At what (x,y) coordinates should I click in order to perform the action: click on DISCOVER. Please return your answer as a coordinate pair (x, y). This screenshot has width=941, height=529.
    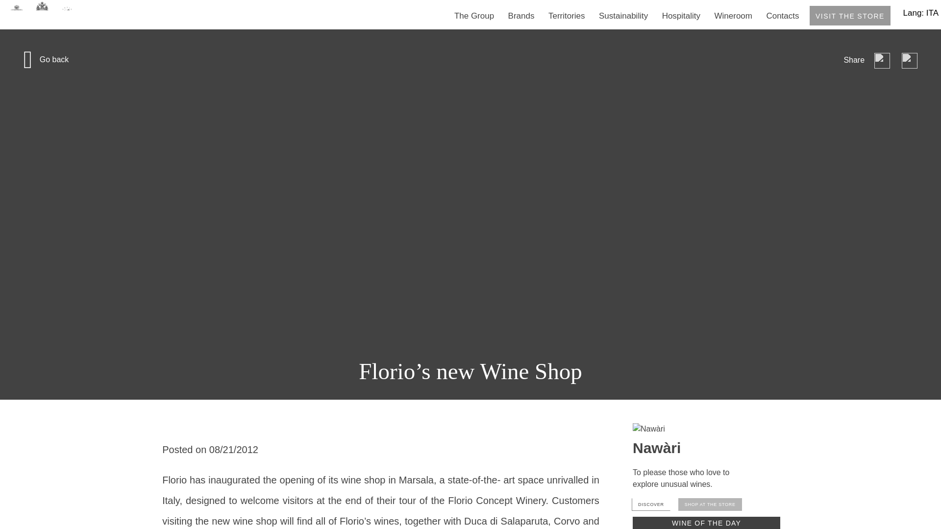
    Looking at the image, I should click on (651, 505).